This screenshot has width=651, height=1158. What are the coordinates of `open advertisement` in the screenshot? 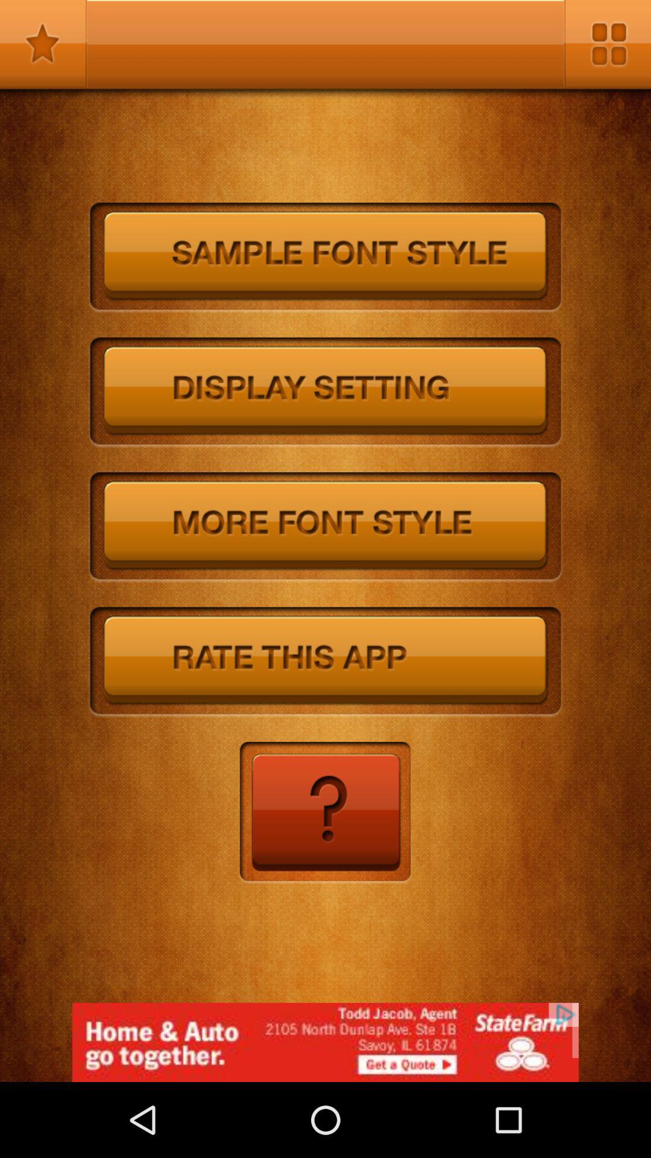 It's located at (325, 1042).